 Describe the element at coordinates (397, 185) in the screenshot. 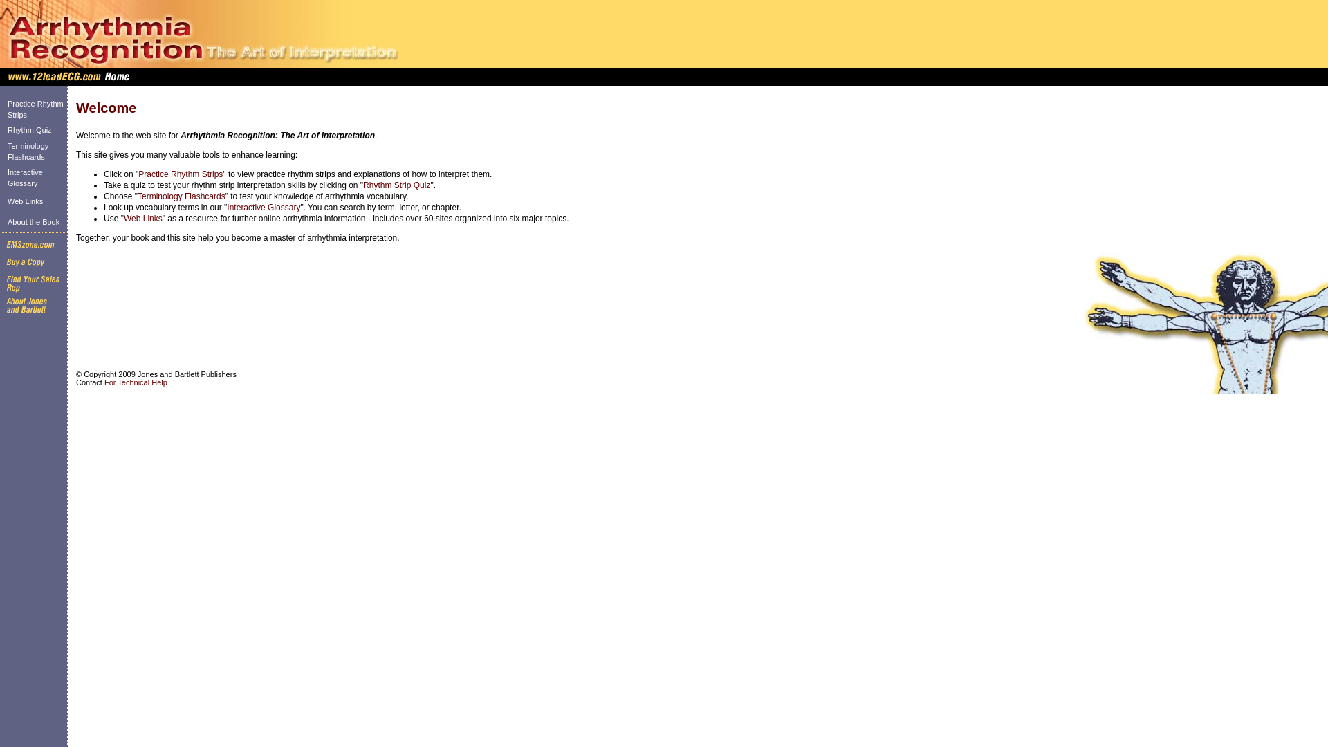

I see `Rhythm Strip Quiz` at that location.